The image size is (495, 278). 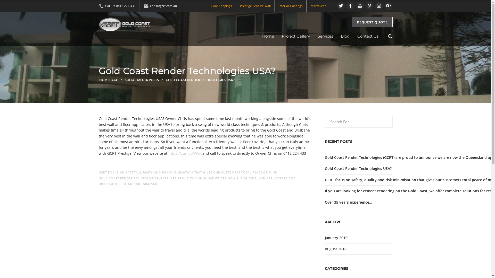 What do you see at coordinates (160, 6) in the screenshot?
I see `emailchris@gcrt.com.au` at bounding box center [160, 6].